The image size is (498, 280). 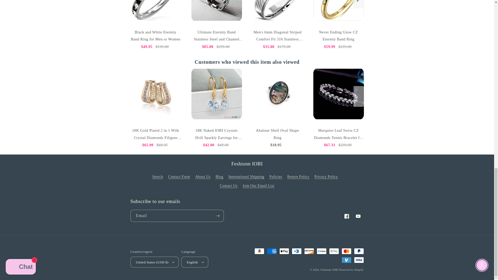 What do you see at coordinates (155, 11) in the screenshot?
I see `Black and White Eternity Band Ring for Men or Women` at bounding box center [155, 11].